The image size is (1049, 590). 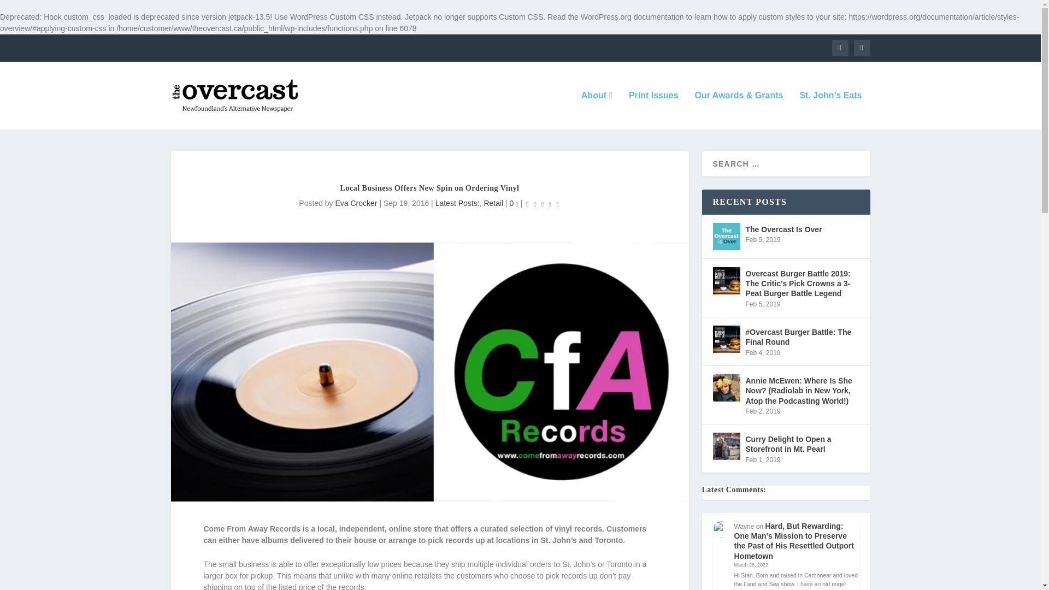 I want to click on 0, so click(x=514, y=203).